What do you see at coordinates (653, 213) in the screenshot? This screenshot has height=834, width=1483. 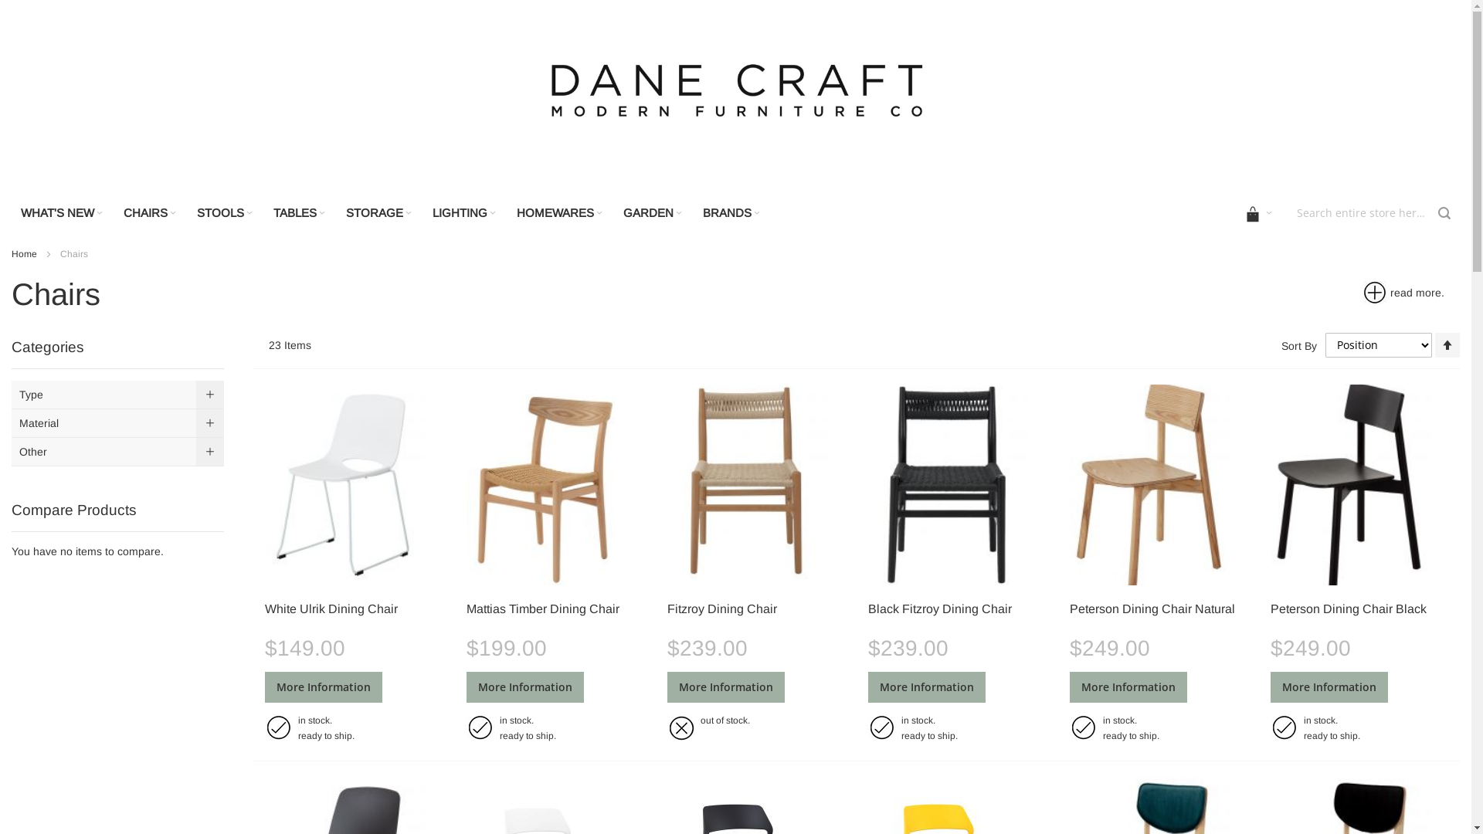 I see `GARDEN` at bounding box center [653, 213].